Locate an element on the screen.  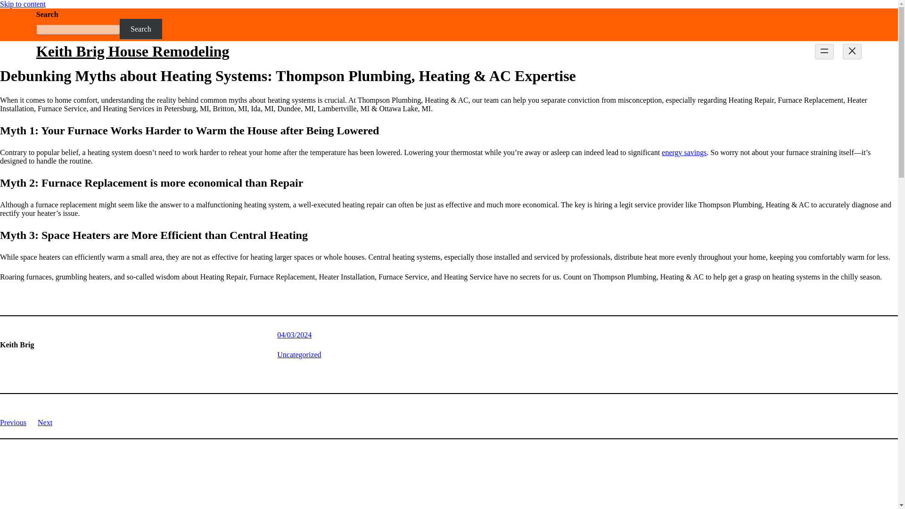
Keith Brig House Remodeling is located at coordinates (133, 51).